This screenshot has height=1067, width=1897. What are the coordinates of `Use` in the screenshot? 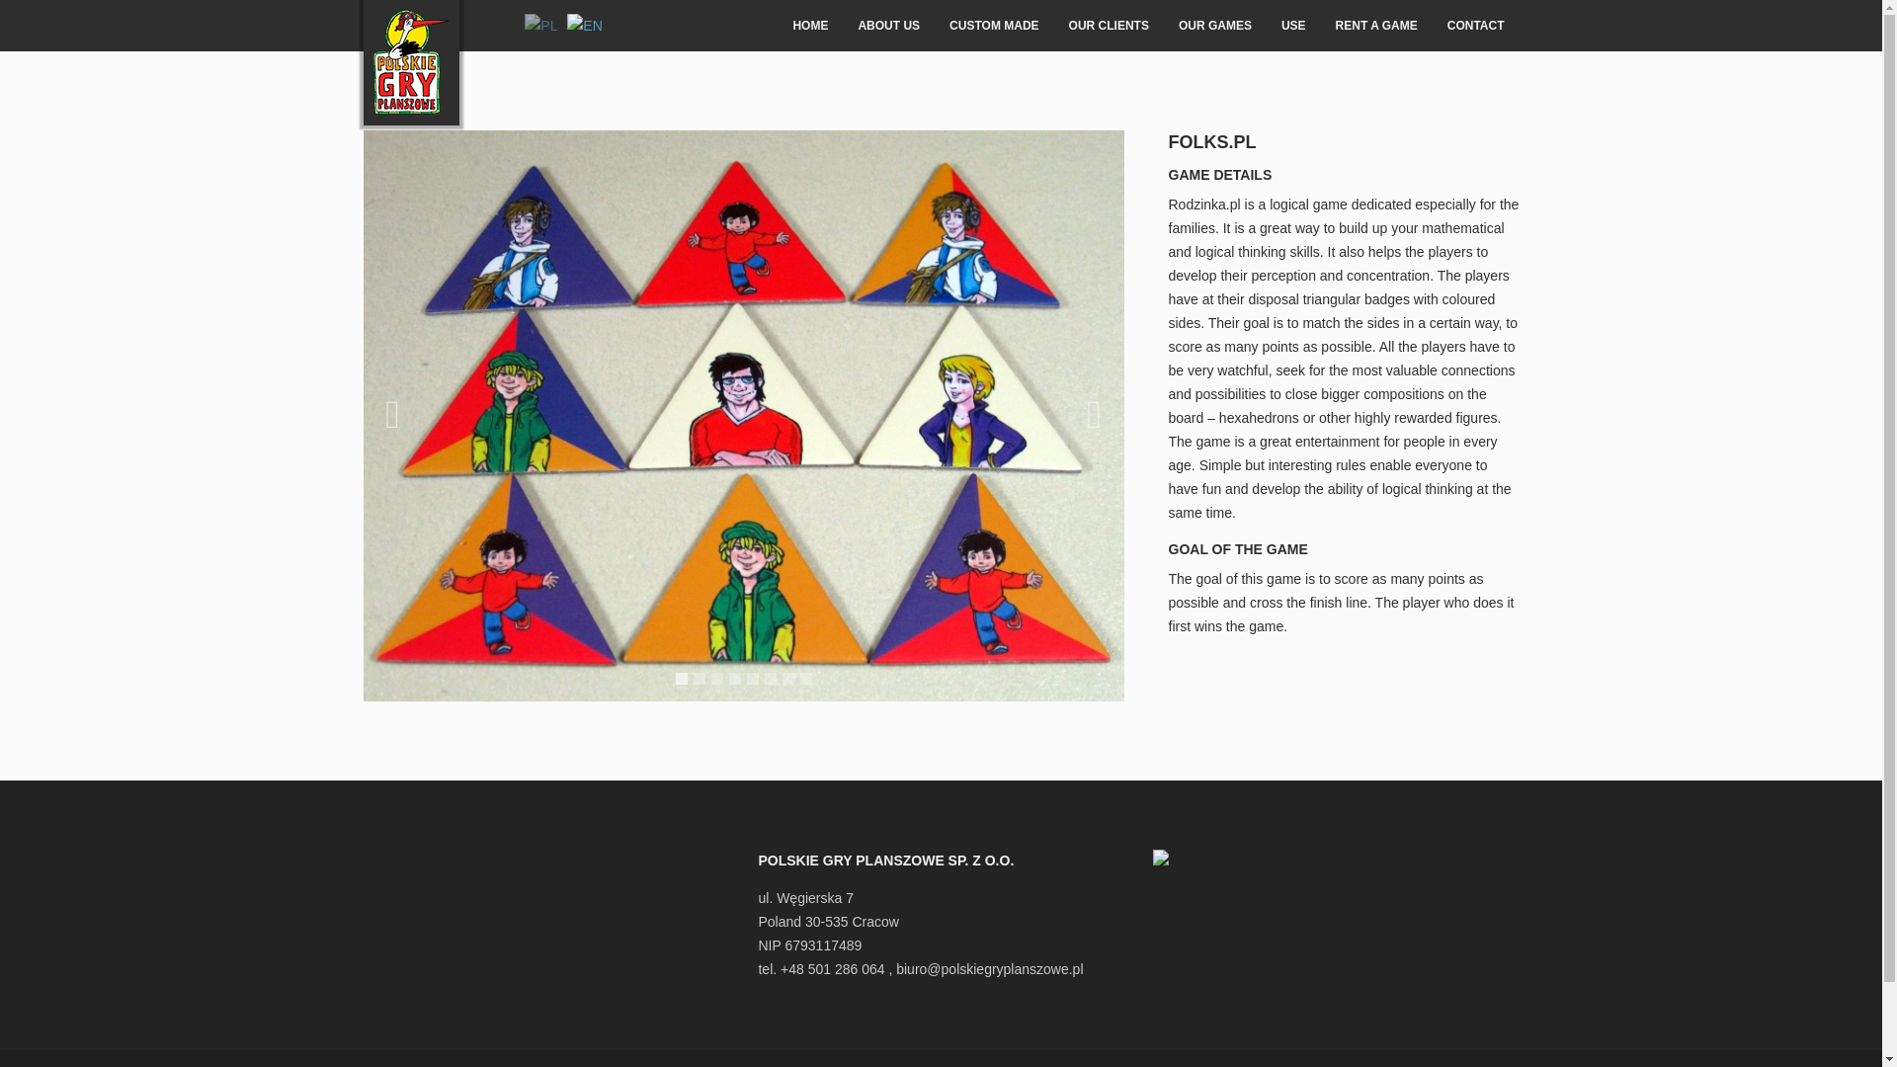 It's located at (1293, 26).